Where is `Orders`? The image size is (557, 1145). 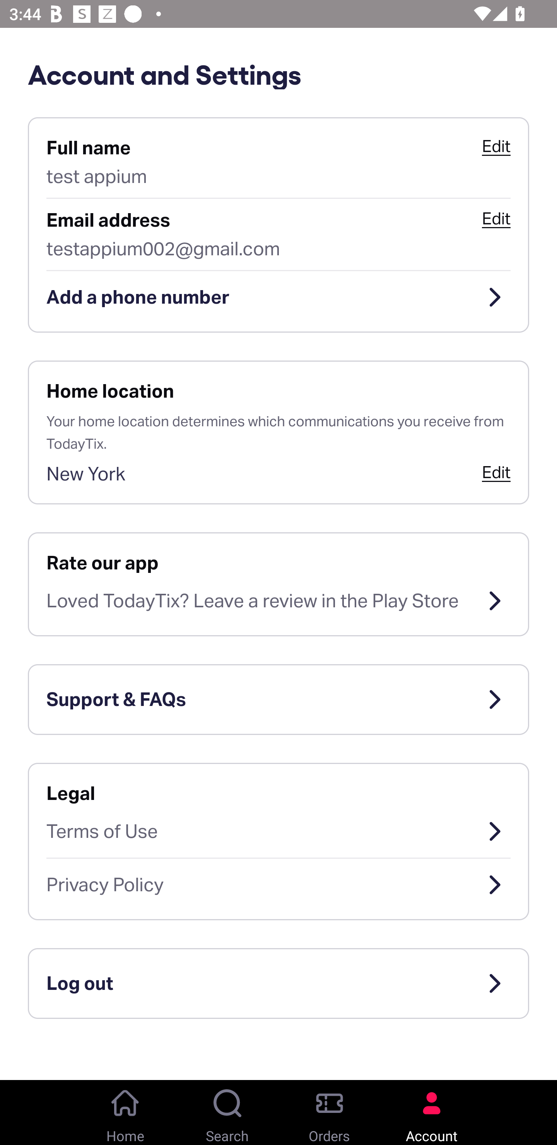 Orders is located at coordinates (330, 1113).